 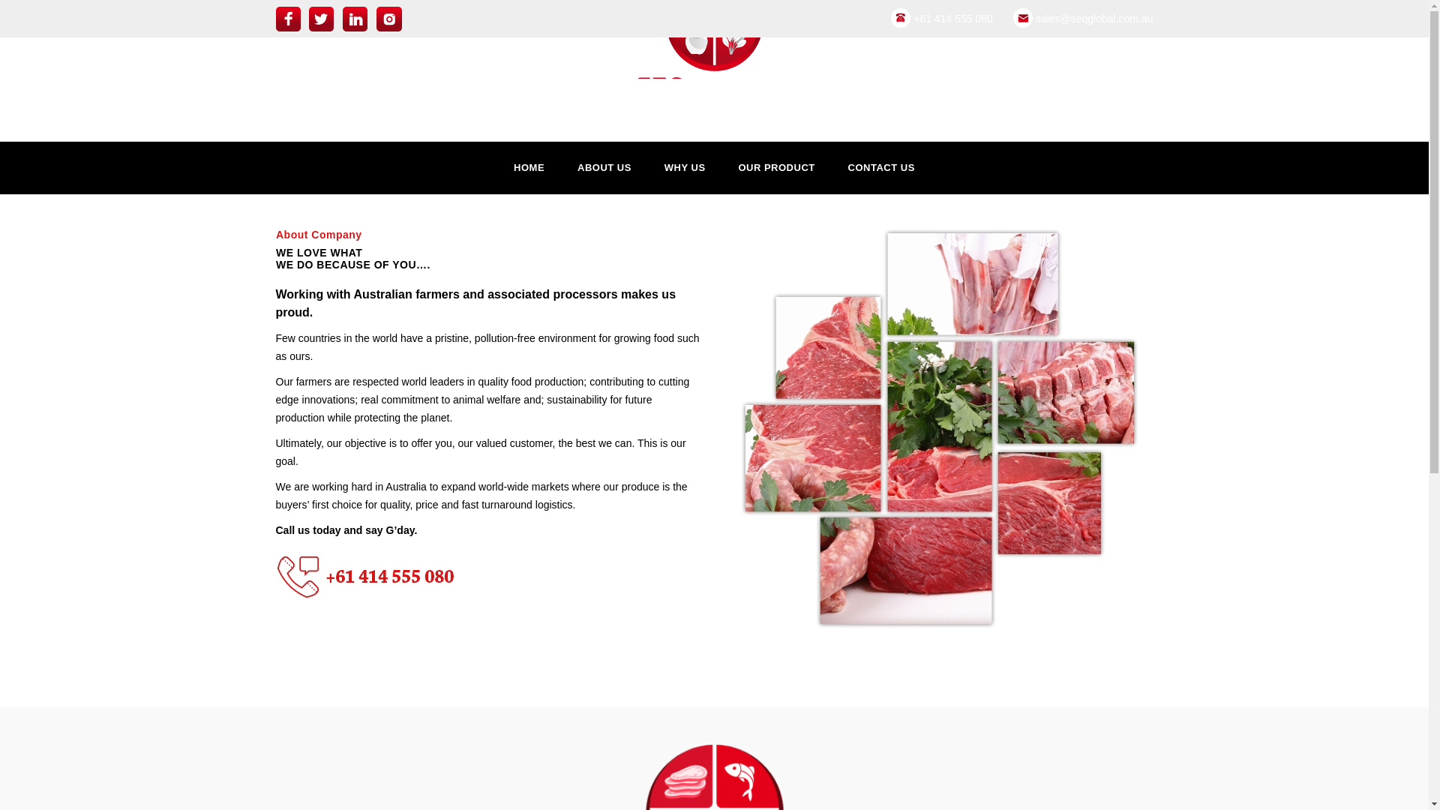 What do you see at coordinates (714, 39) in the screenshot?
I see `SEQ Global` at bounding box center [714, 39].